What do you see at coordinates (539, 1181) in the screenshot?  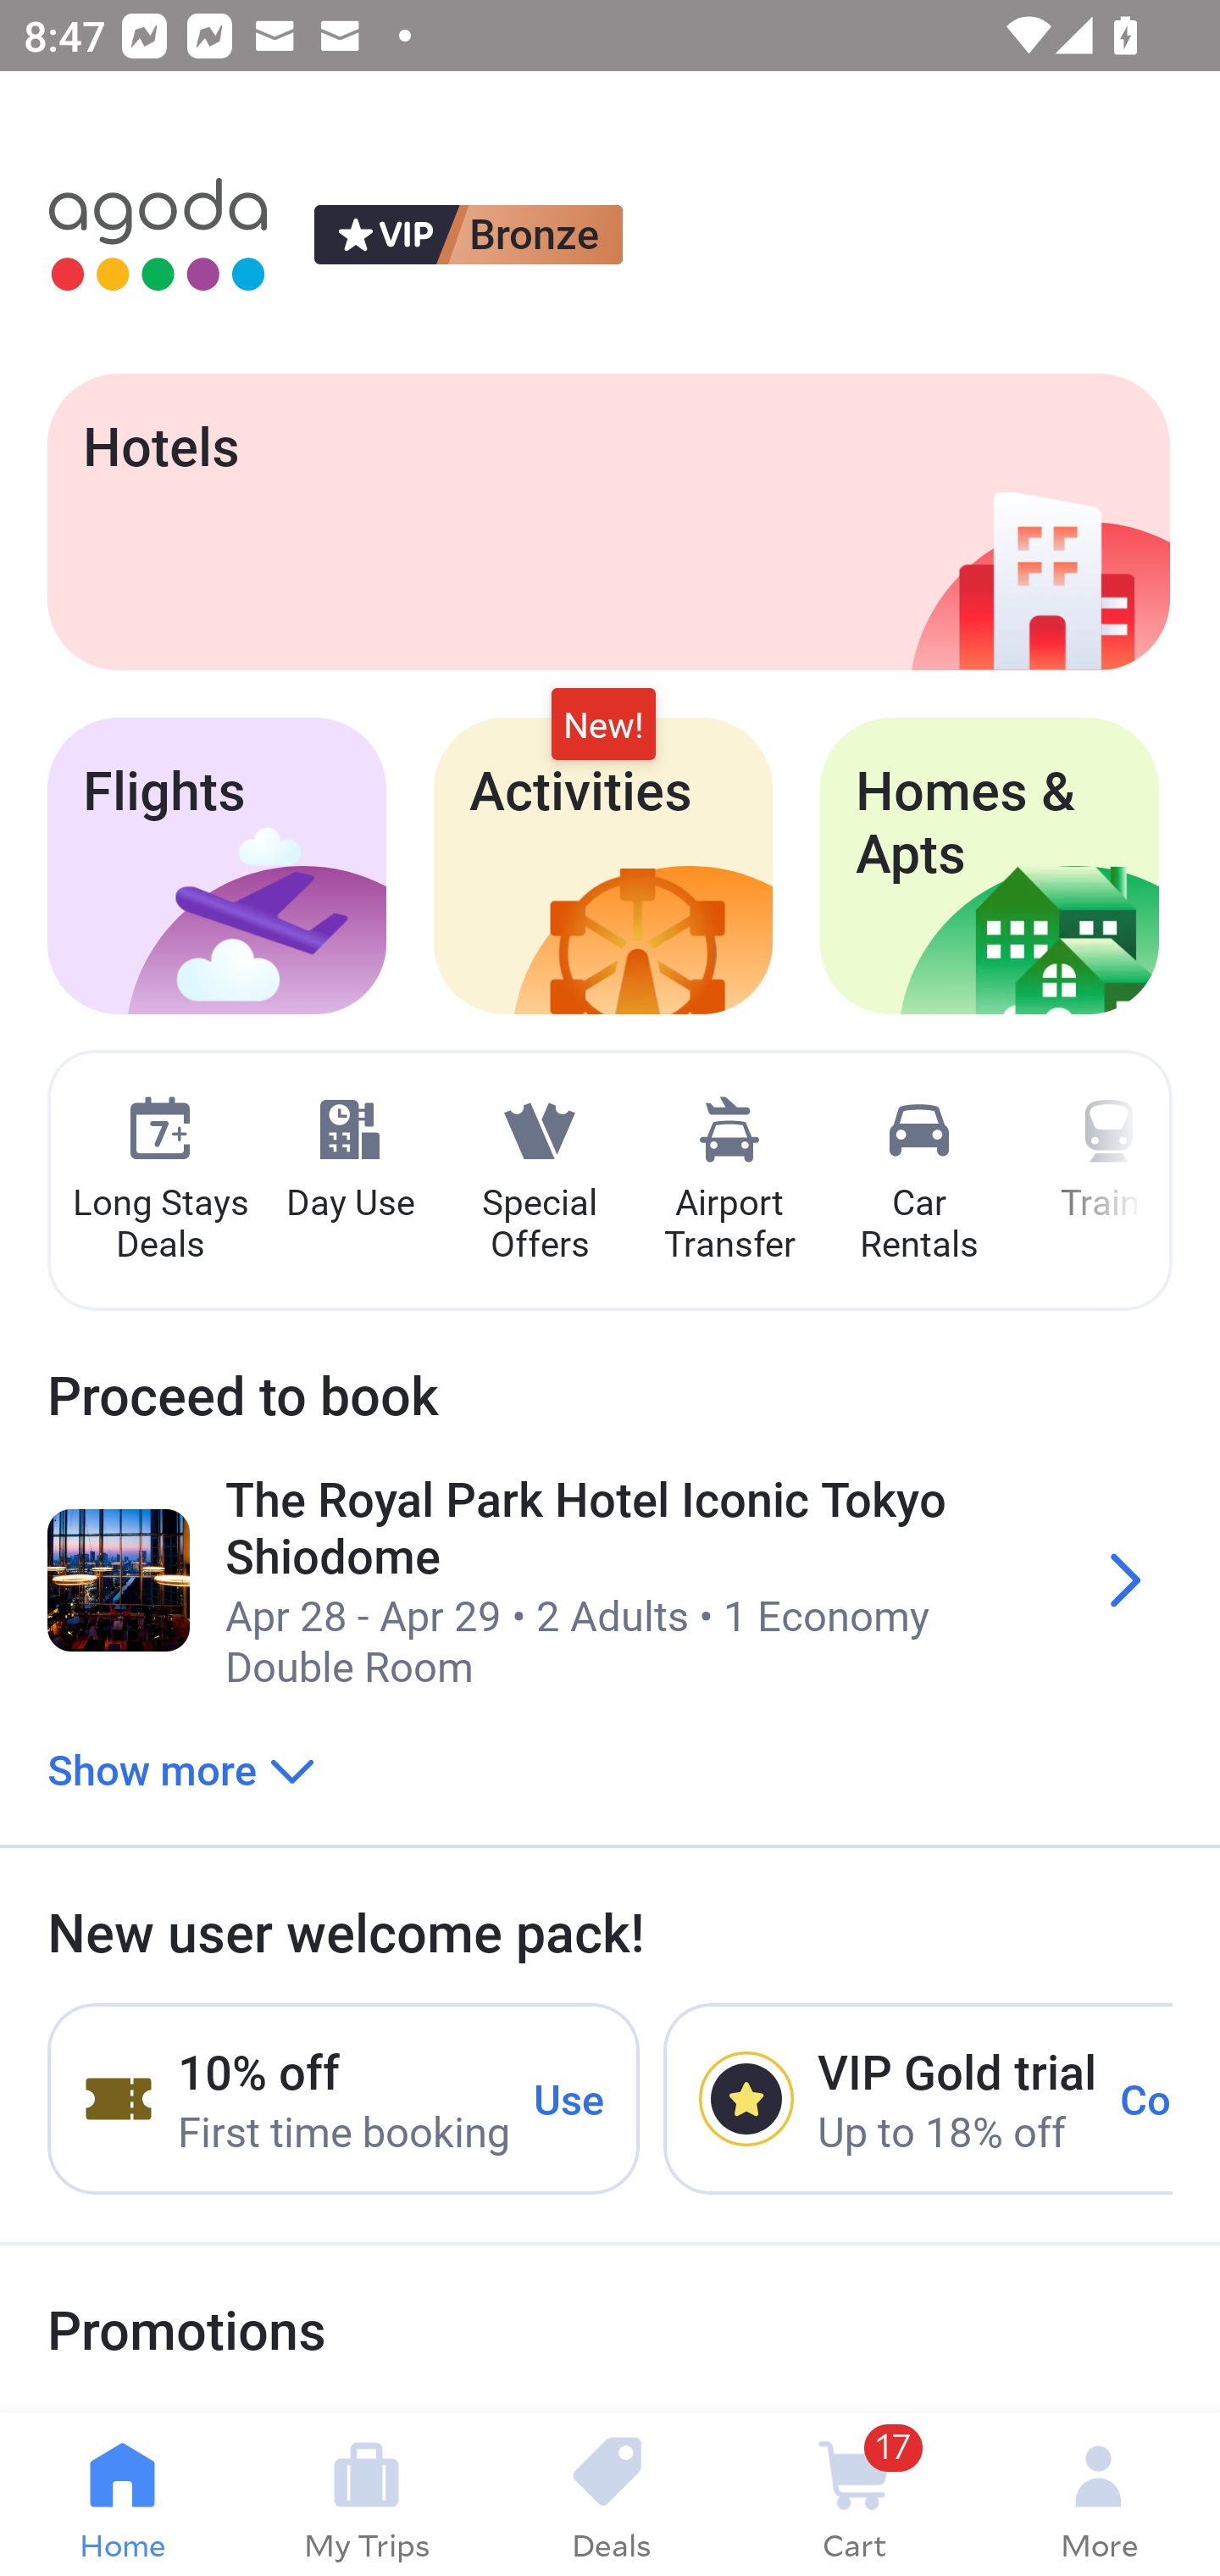 I see `Special Offers` at bounding box center [539, 1181].